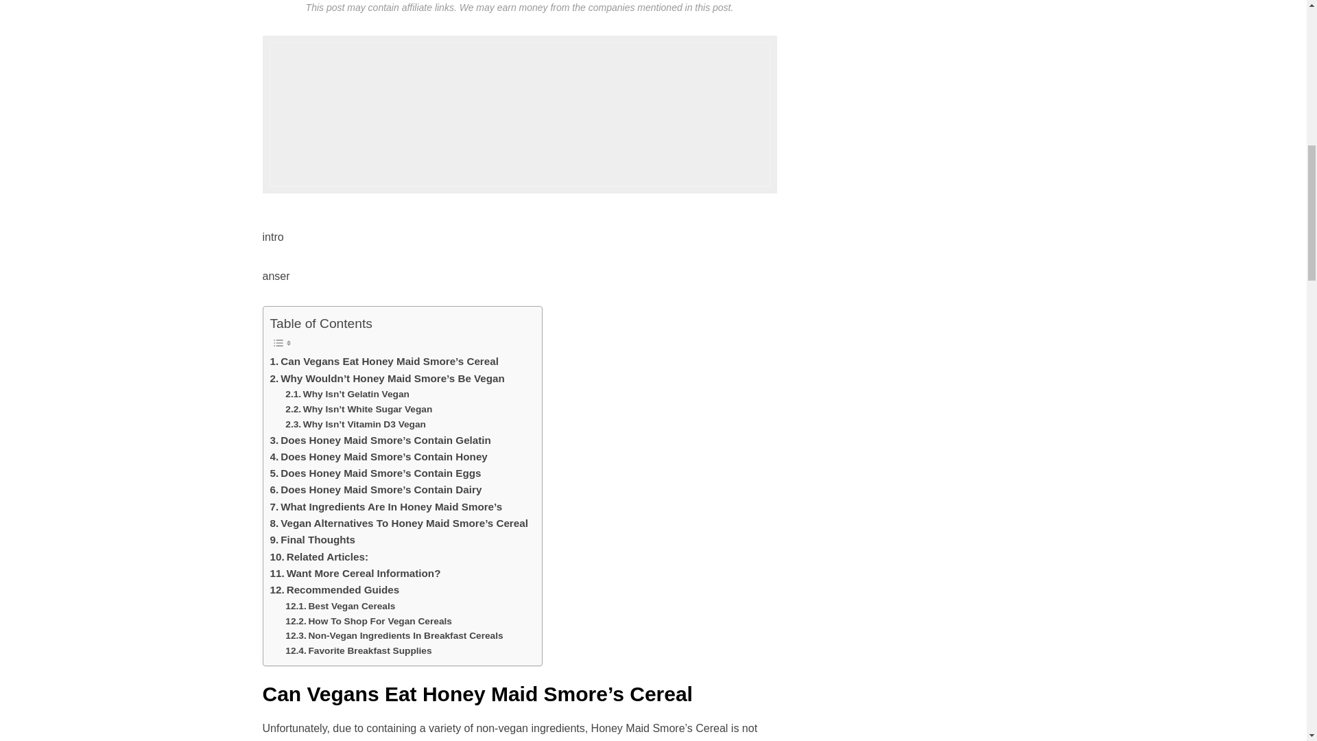 This screenshot has height=741, width=1317. I want to click on Related Articles:, so click(319, 557).